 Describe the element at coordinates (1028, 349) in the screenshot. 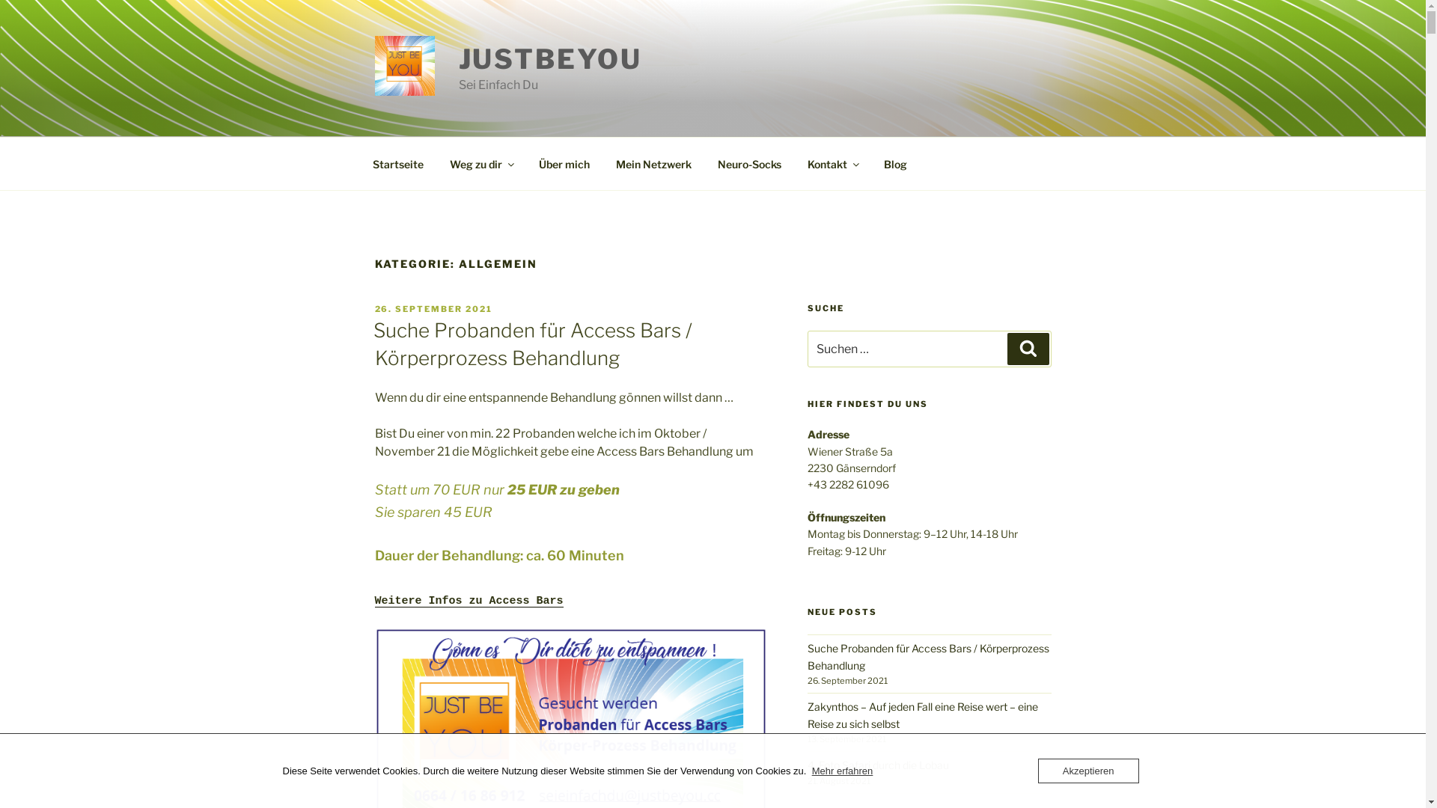

I see `Suchen` at that location.